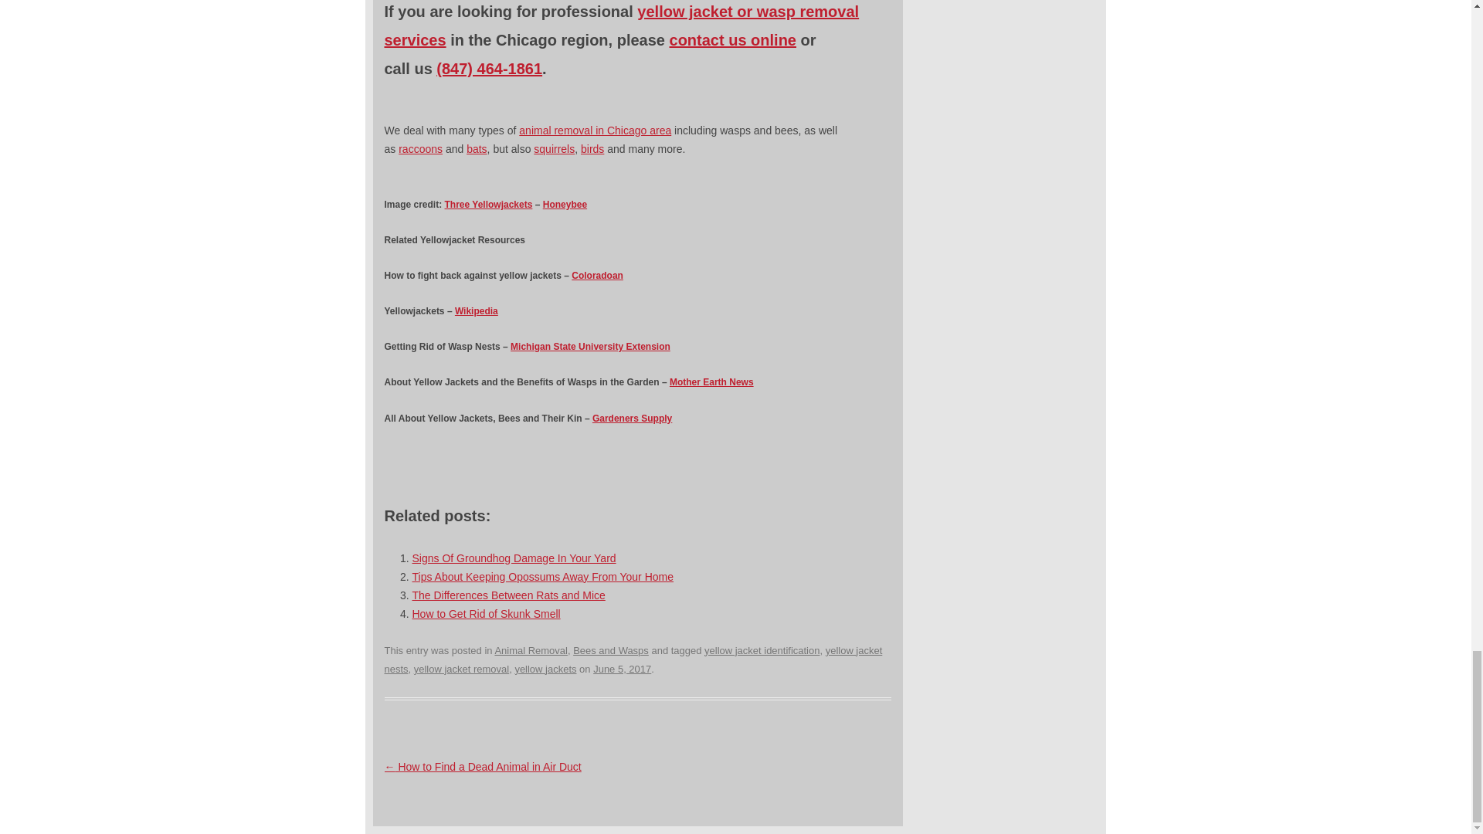 The image size is (1483, 834). Describe the element at coordinates (486, 614) in the screenshot. I see `How to Get Rid of Skunk Smell` at that location.